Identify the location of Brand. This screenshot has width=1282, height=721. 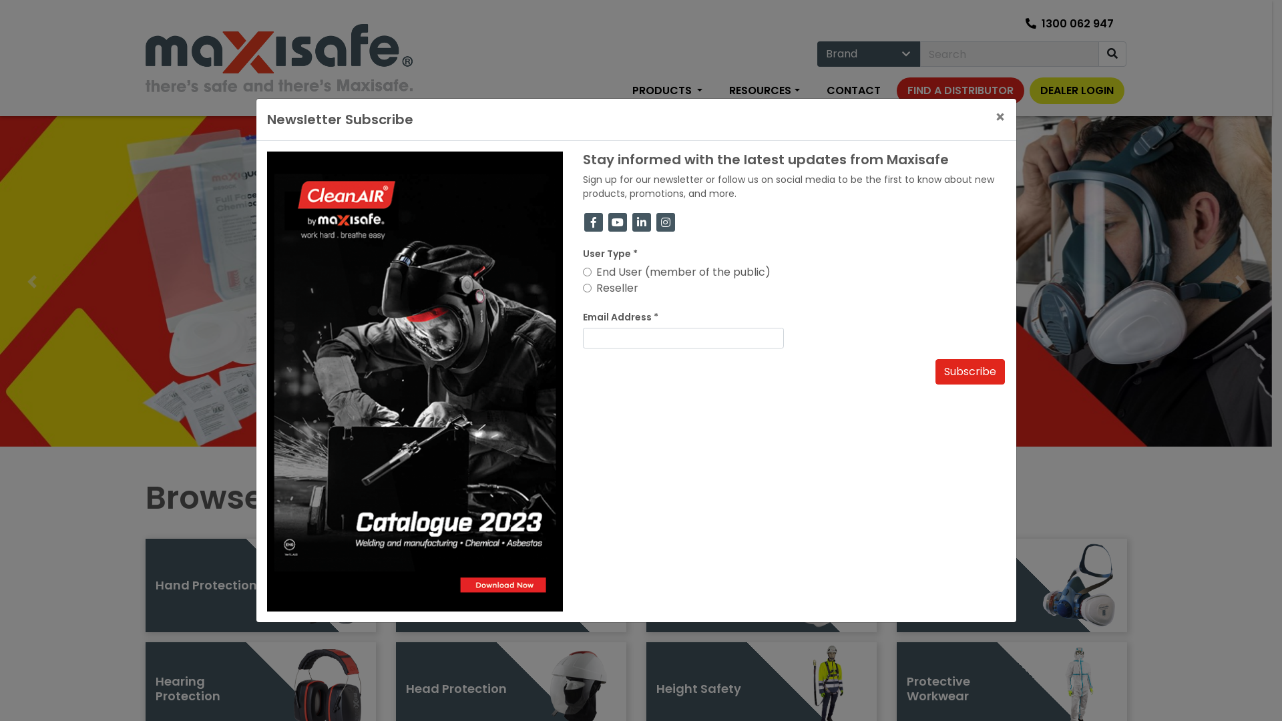
(869, 54).